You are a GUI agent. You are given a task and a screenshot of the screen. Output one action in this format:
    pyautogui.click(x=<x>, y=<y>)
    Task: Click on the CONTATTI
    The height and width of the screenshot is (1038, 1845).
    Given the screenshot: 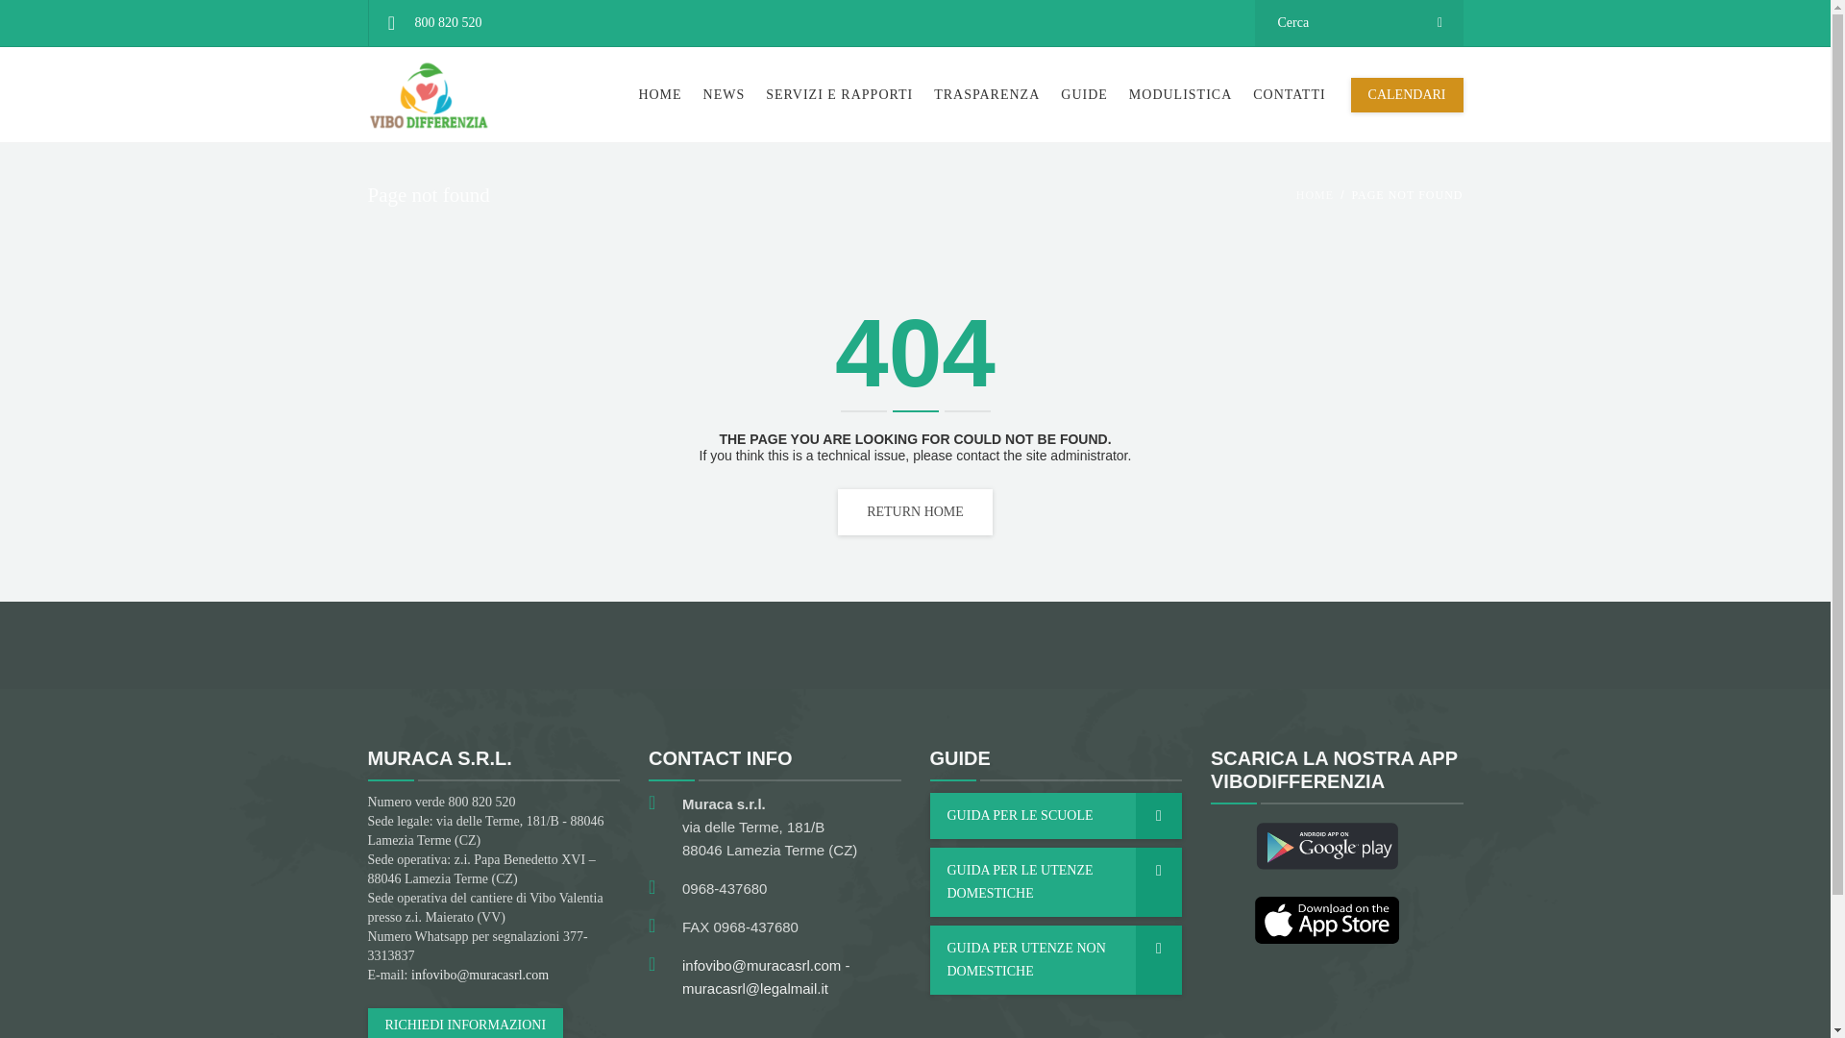 What is the action you would take?
    pyautogui.click(x=1289, y=94)
    